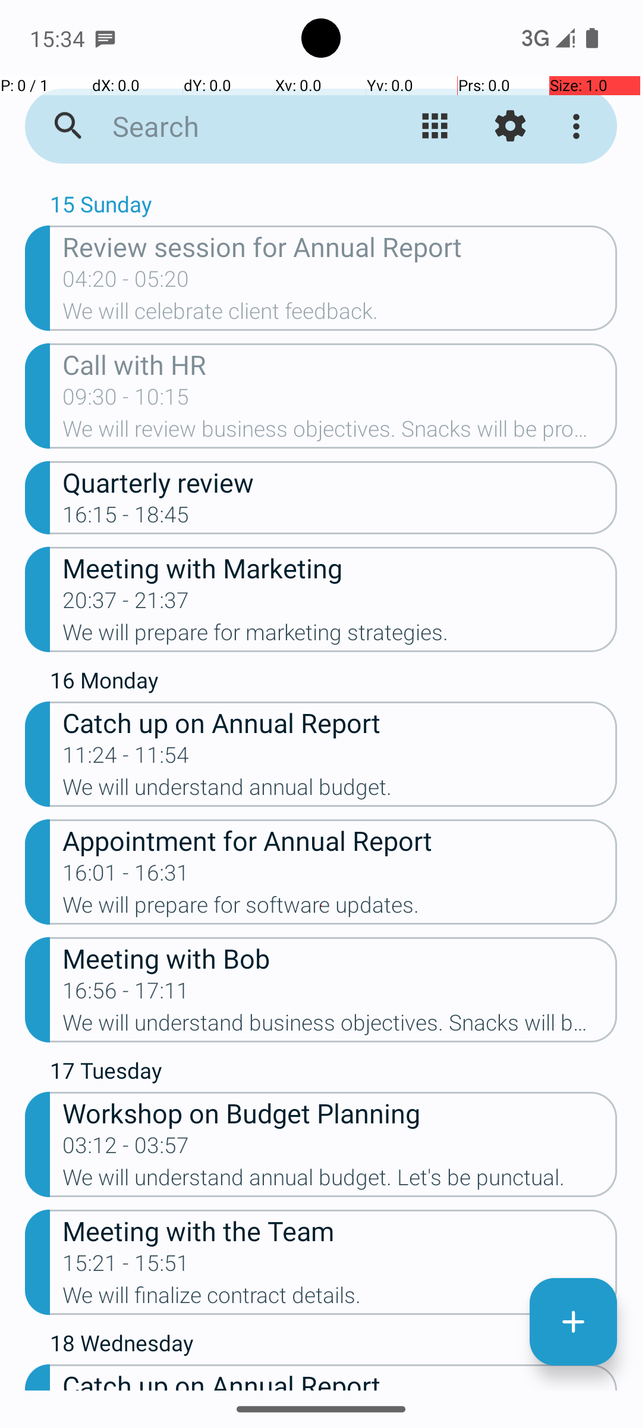 This screenshot has height=1428, width=642. Describe the element at coordinates (126, 759) in the screenshot. I see `11:24 - 11:54` at that location.